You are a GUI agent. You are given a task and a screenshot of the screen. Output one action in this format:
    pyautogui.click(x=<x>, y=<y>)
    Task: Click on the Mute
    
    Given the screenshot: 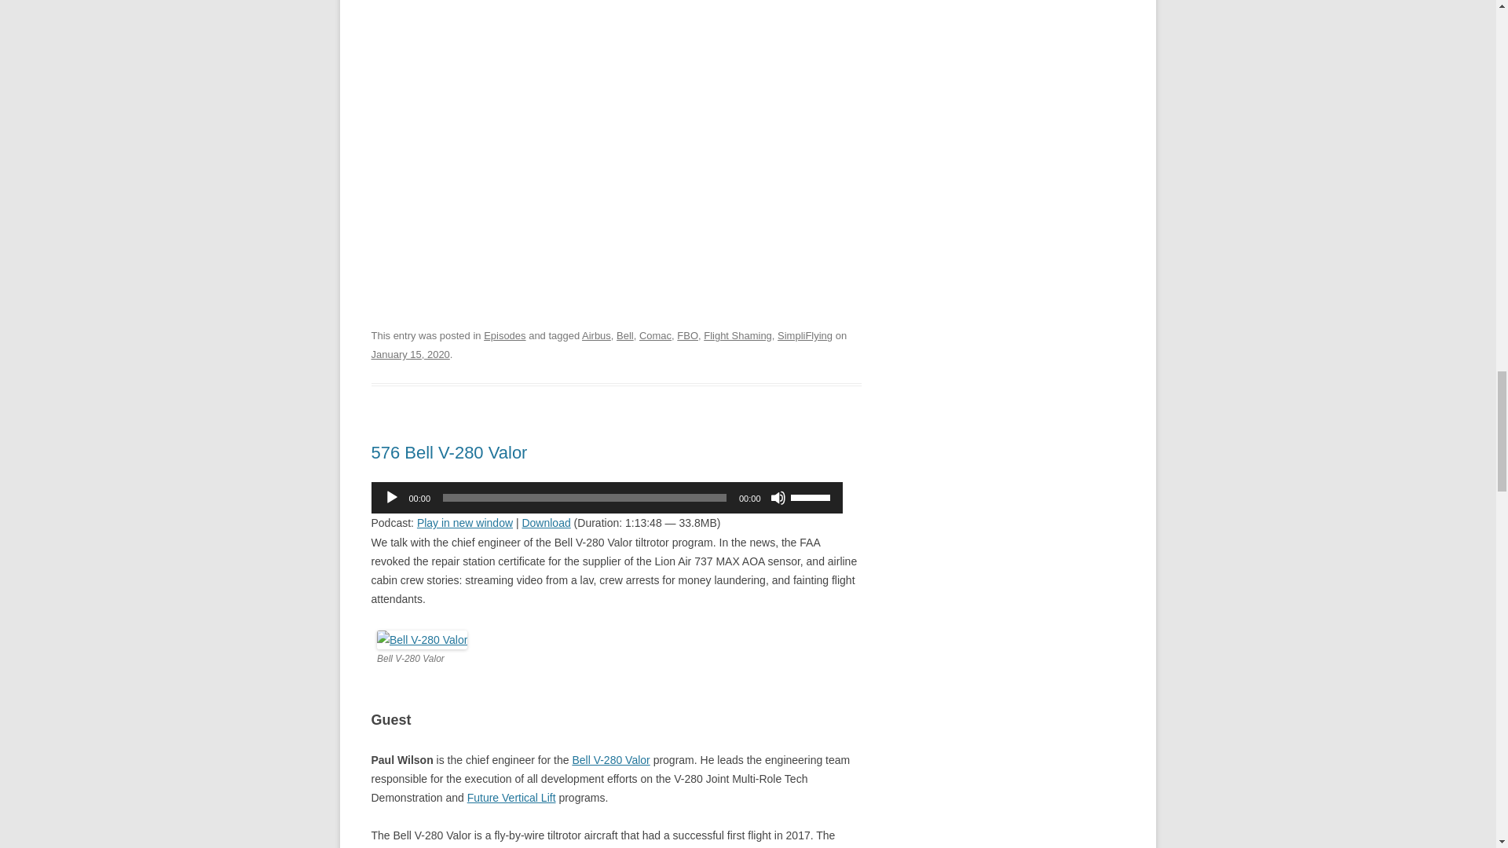 What is the action you would take?
    pyautogui.click(x=778, y=498)
    